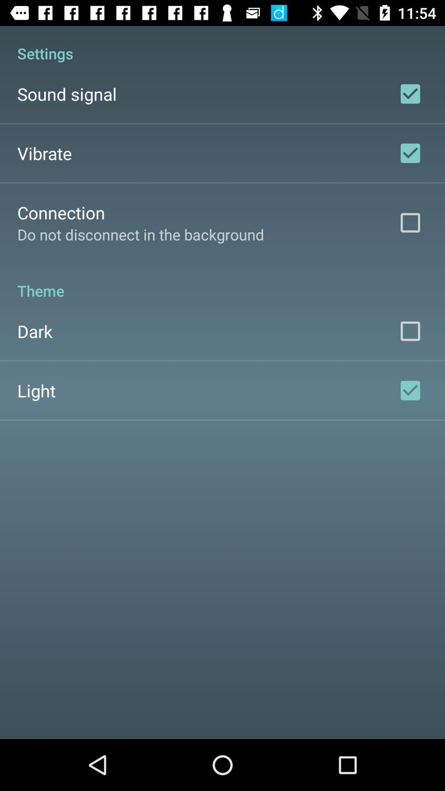 This screenshot has width=445, height=791. What do you see at coordinates (141, 234) in the screenshot?
I see `tap the icon above theme item` at bounding box center [141, 234].